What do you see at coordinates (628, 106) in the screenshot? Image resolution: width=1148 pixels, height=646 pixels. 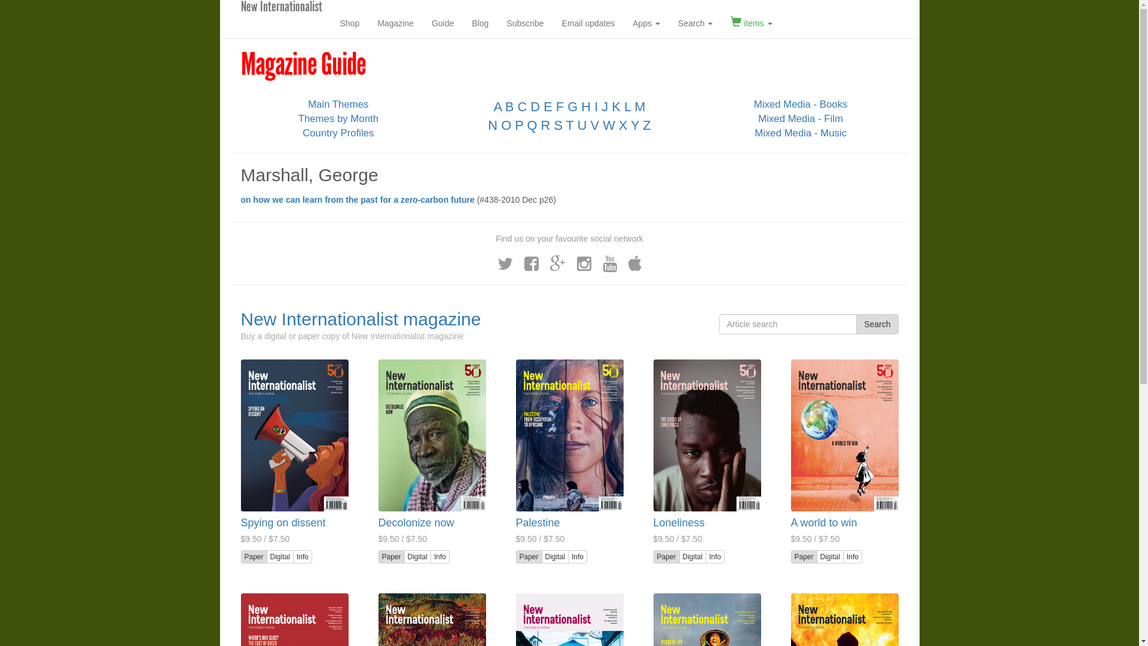 I see `L` at bounding box center [628, 106].